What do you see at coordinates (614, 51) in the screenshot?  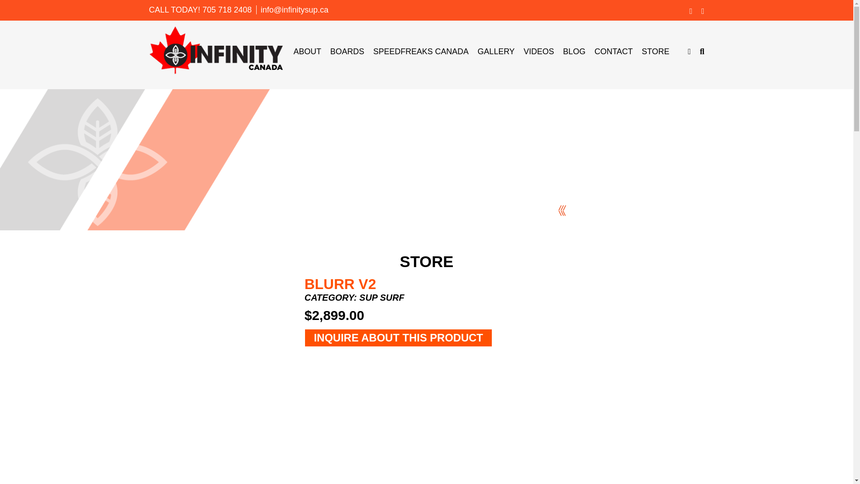 I see `CONTACT` at bounding box center [614, 51].